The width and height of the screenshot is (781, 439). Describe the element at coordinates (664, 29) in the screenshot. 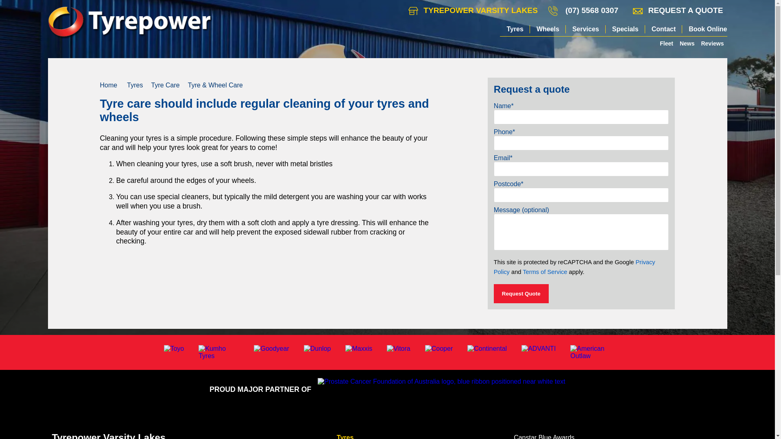

I see `Contact` at that location.